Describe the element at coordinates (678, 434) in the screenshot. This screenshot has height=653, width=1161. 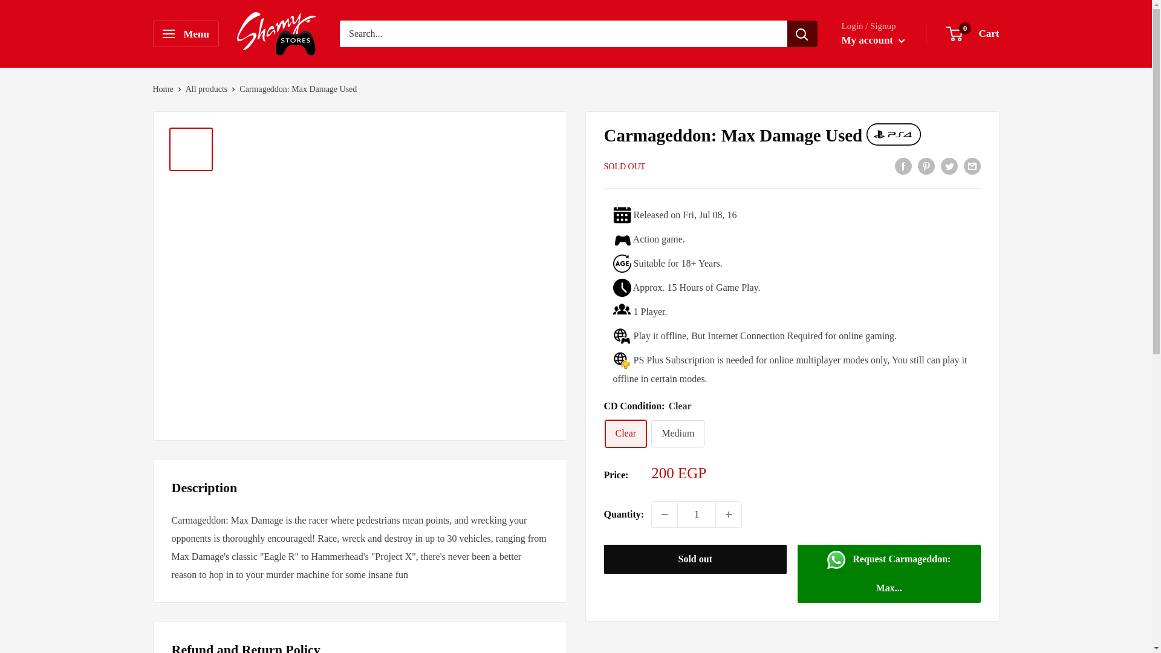
I see `Medium` at that location.